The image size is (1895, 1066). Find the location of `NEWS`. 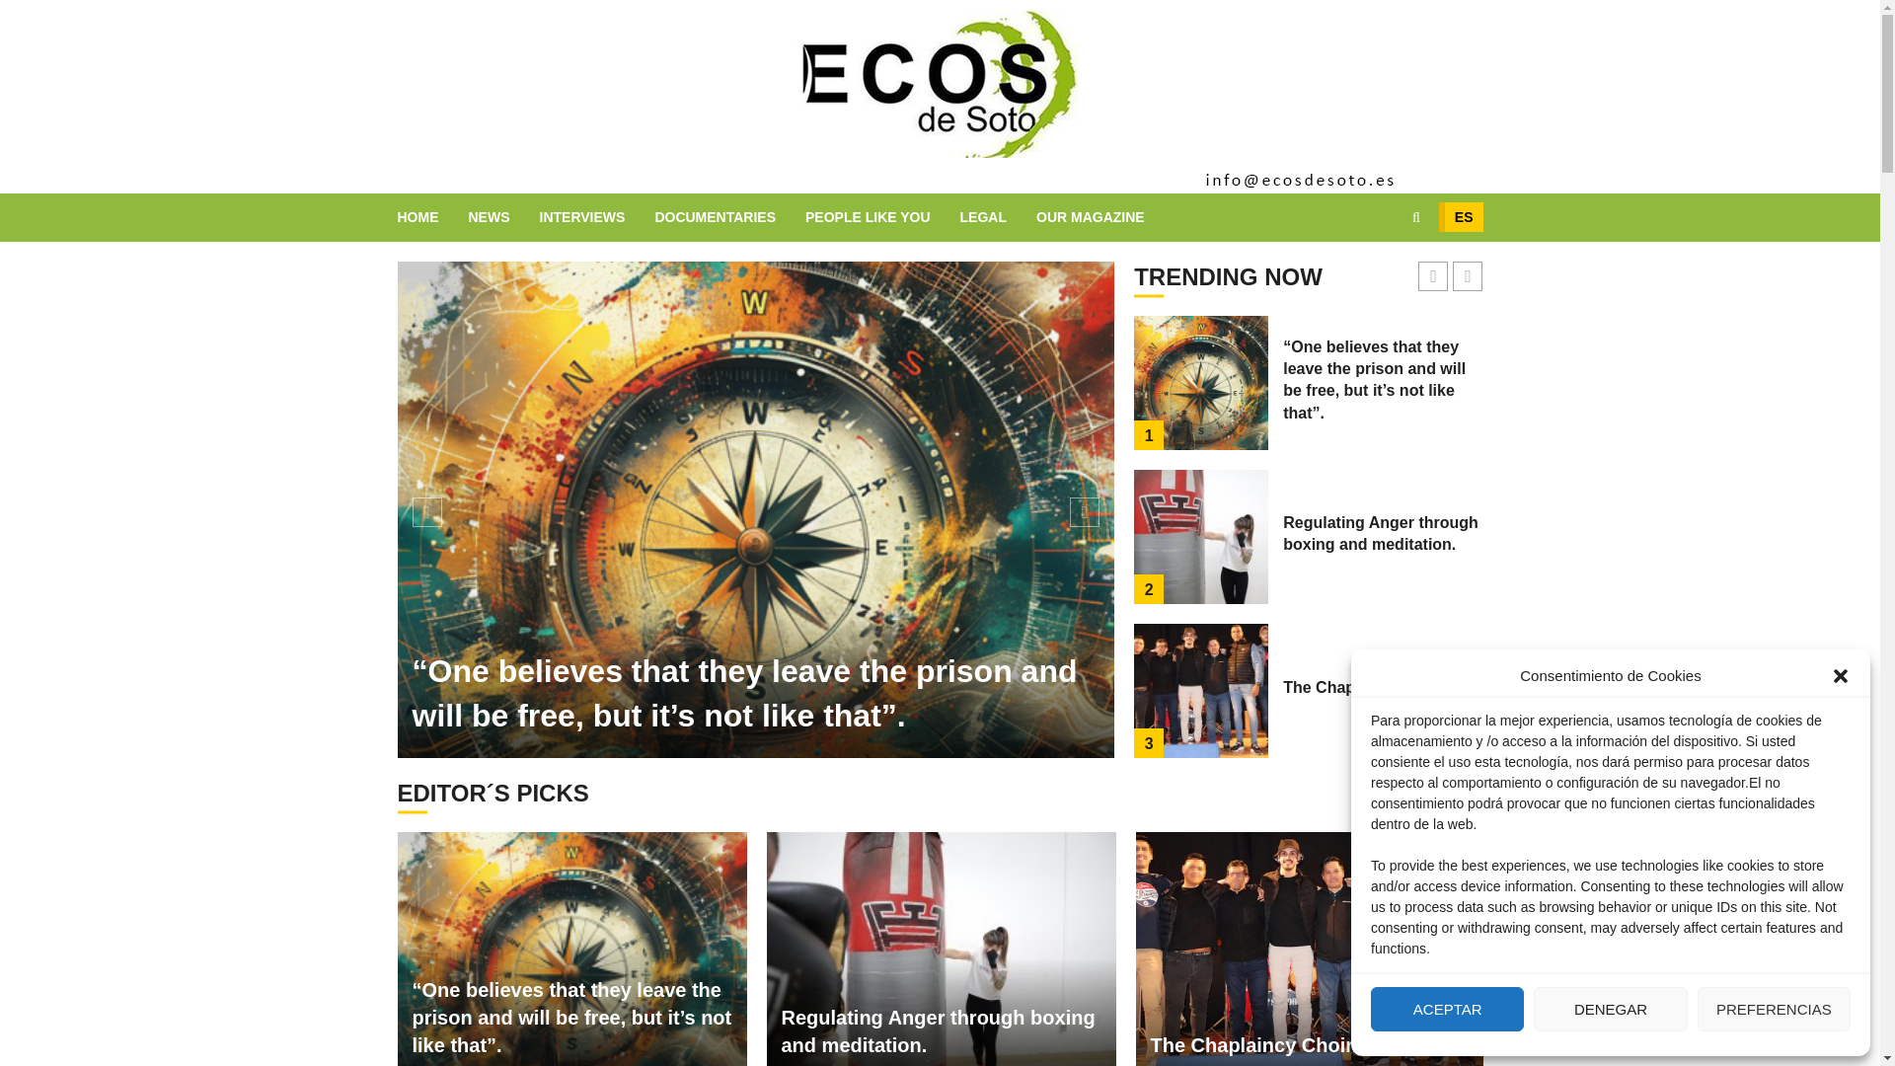

NEWS is located at coordinates (503, 217).